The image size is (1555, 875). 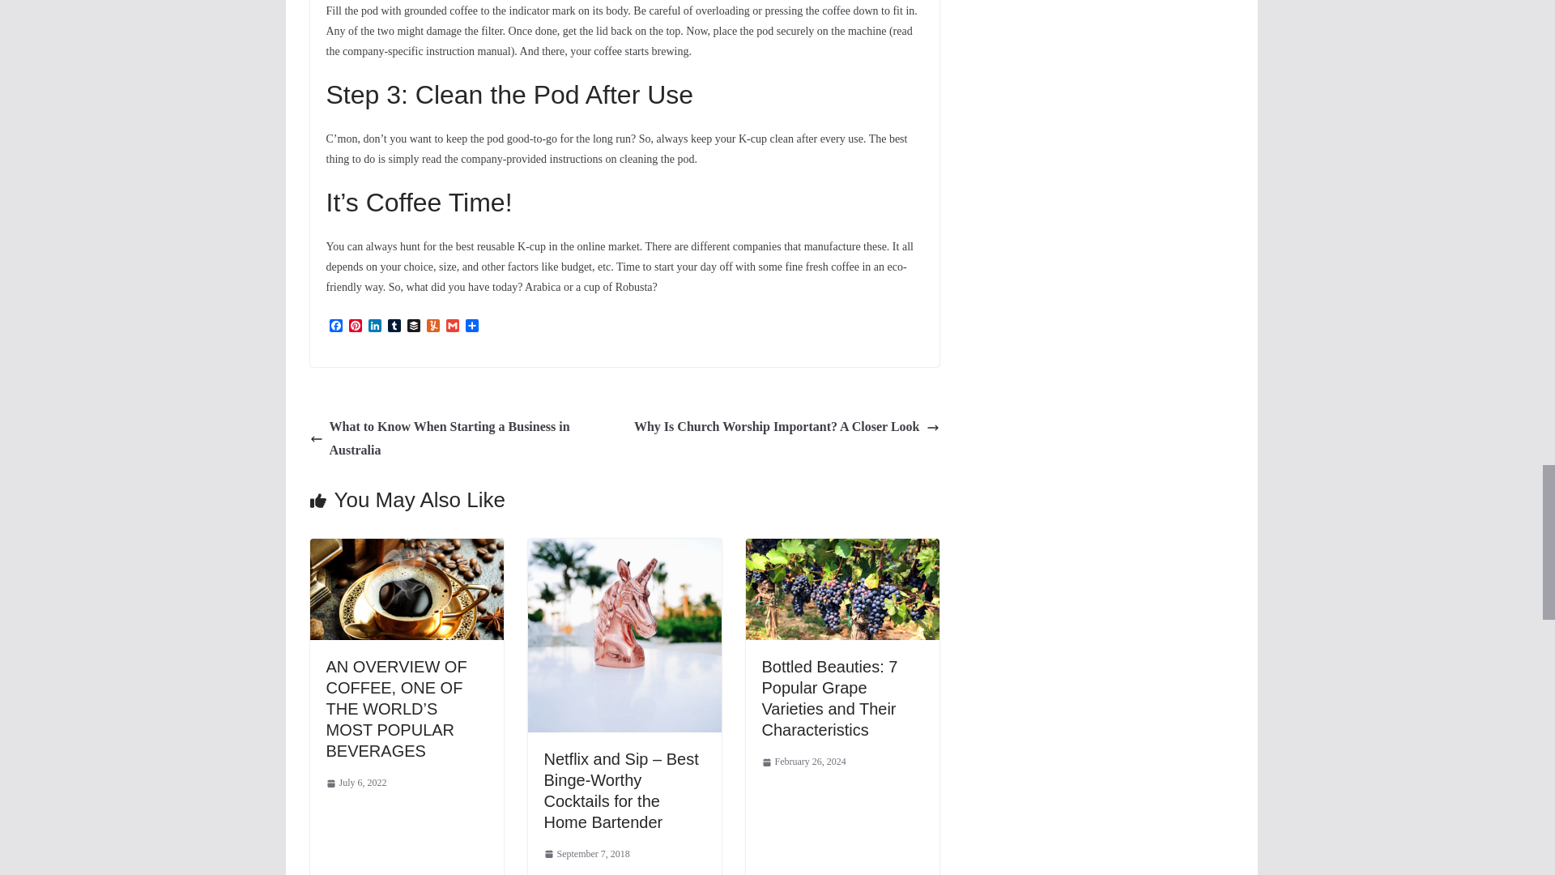 I want to click on Buffer, so click(x=413, y=327).